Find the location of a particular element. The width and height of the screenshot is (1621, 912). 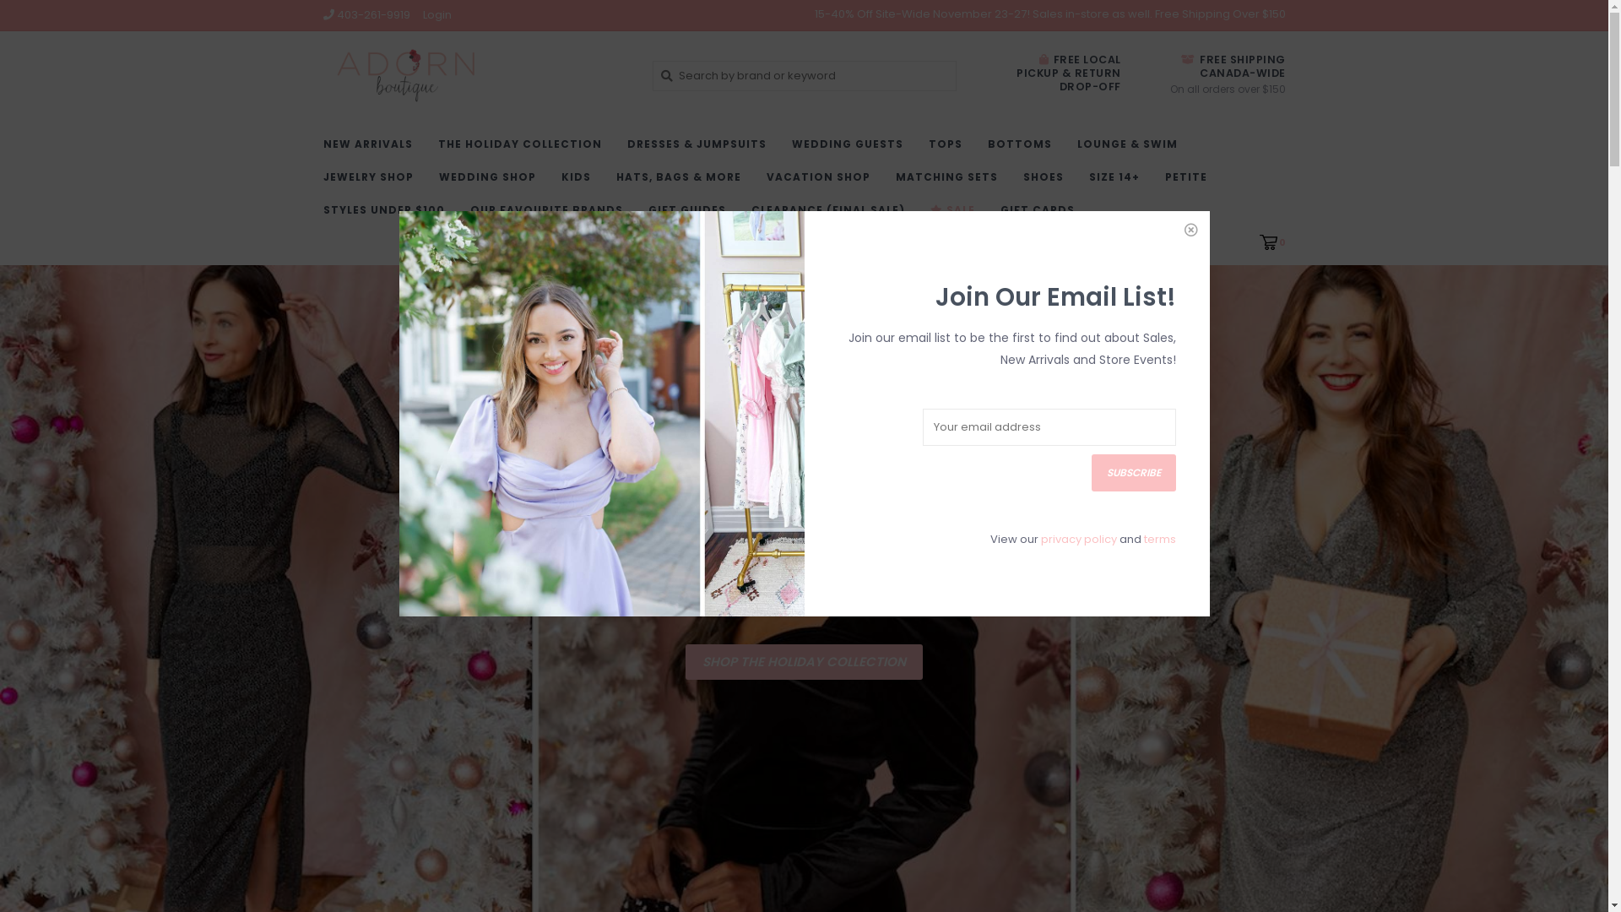

SUBSCRIBE is located at coordinates (1133, 473).